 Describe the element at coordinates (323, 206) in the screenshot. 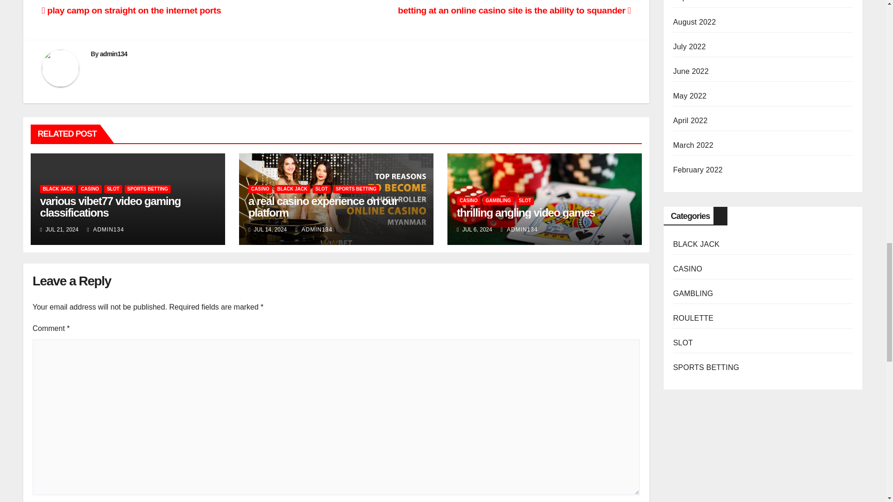

I see `Permalink to: a real casino experience on our platform` at that location.